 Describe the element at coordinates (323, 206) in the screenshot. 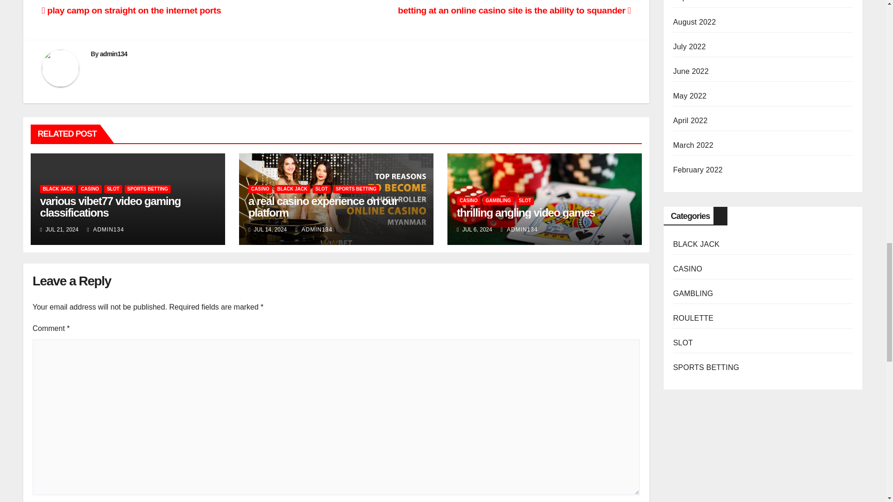

I see `Permalink to: a real casino experience on our platform` at that location.